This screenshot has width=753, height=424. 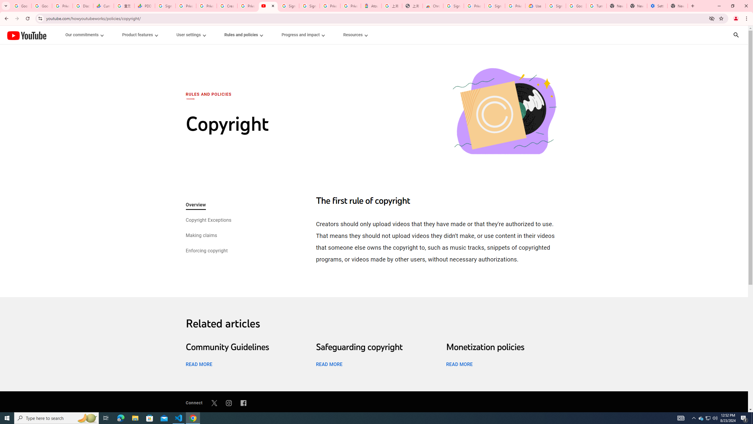 I want to click on YouTube, so click(x=26, y=35).